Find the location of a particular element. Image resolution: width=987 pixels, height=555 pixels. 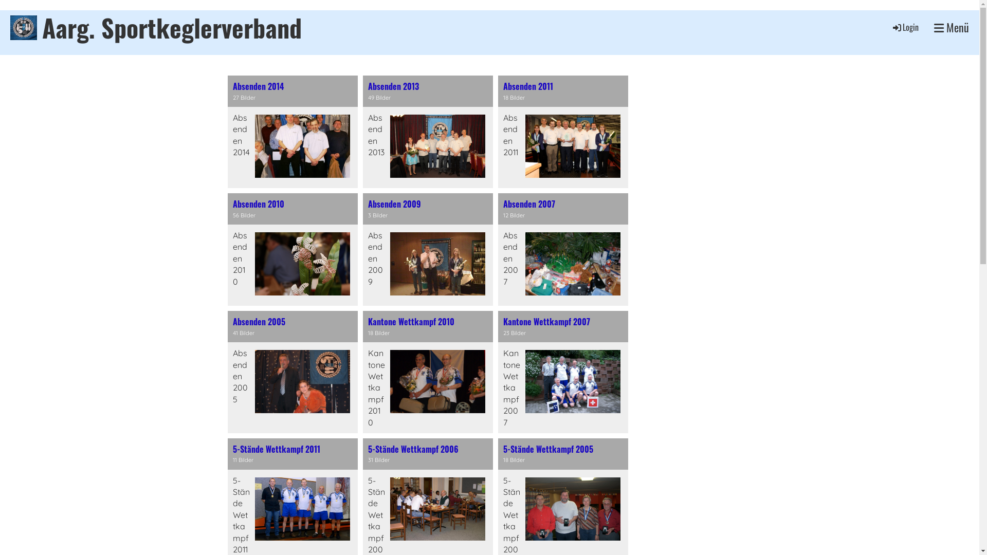

Kantone Wettkampf 2010
18 Bilder
Kantone Wettkampf 2010 is located at coordinates (428, 372).